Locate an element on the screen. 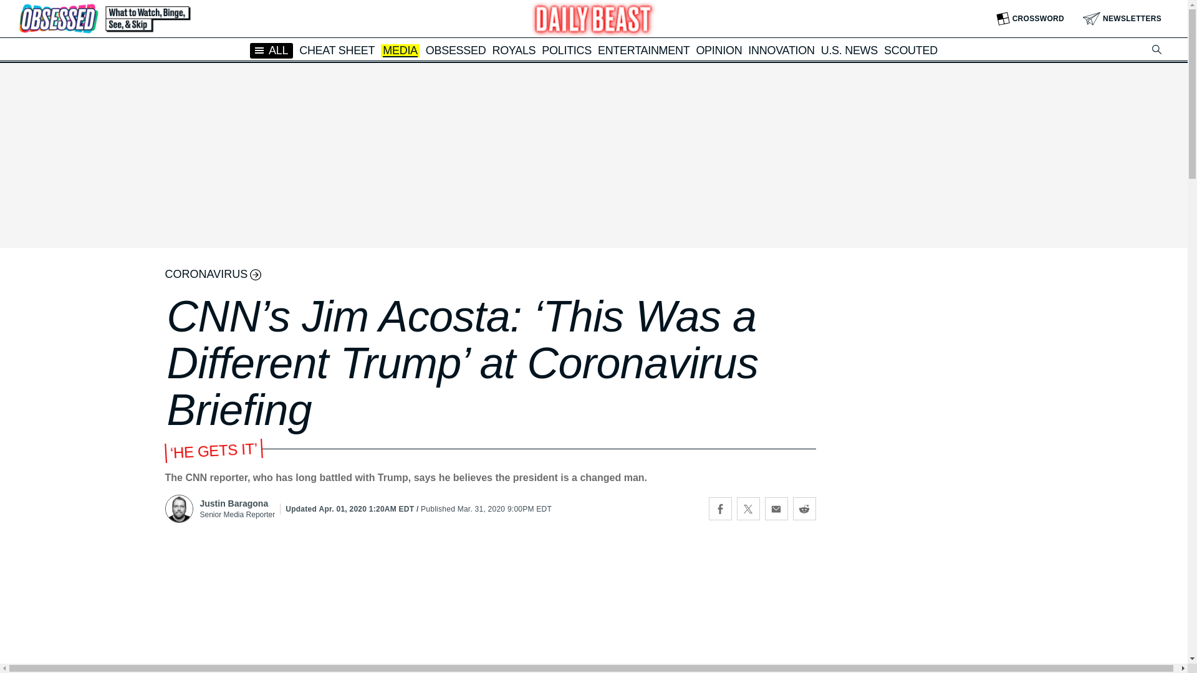 Image resolution: width=1197 pixels, height=673 pixels. ENTERTAINMENT is located at coordinates (643, 50).